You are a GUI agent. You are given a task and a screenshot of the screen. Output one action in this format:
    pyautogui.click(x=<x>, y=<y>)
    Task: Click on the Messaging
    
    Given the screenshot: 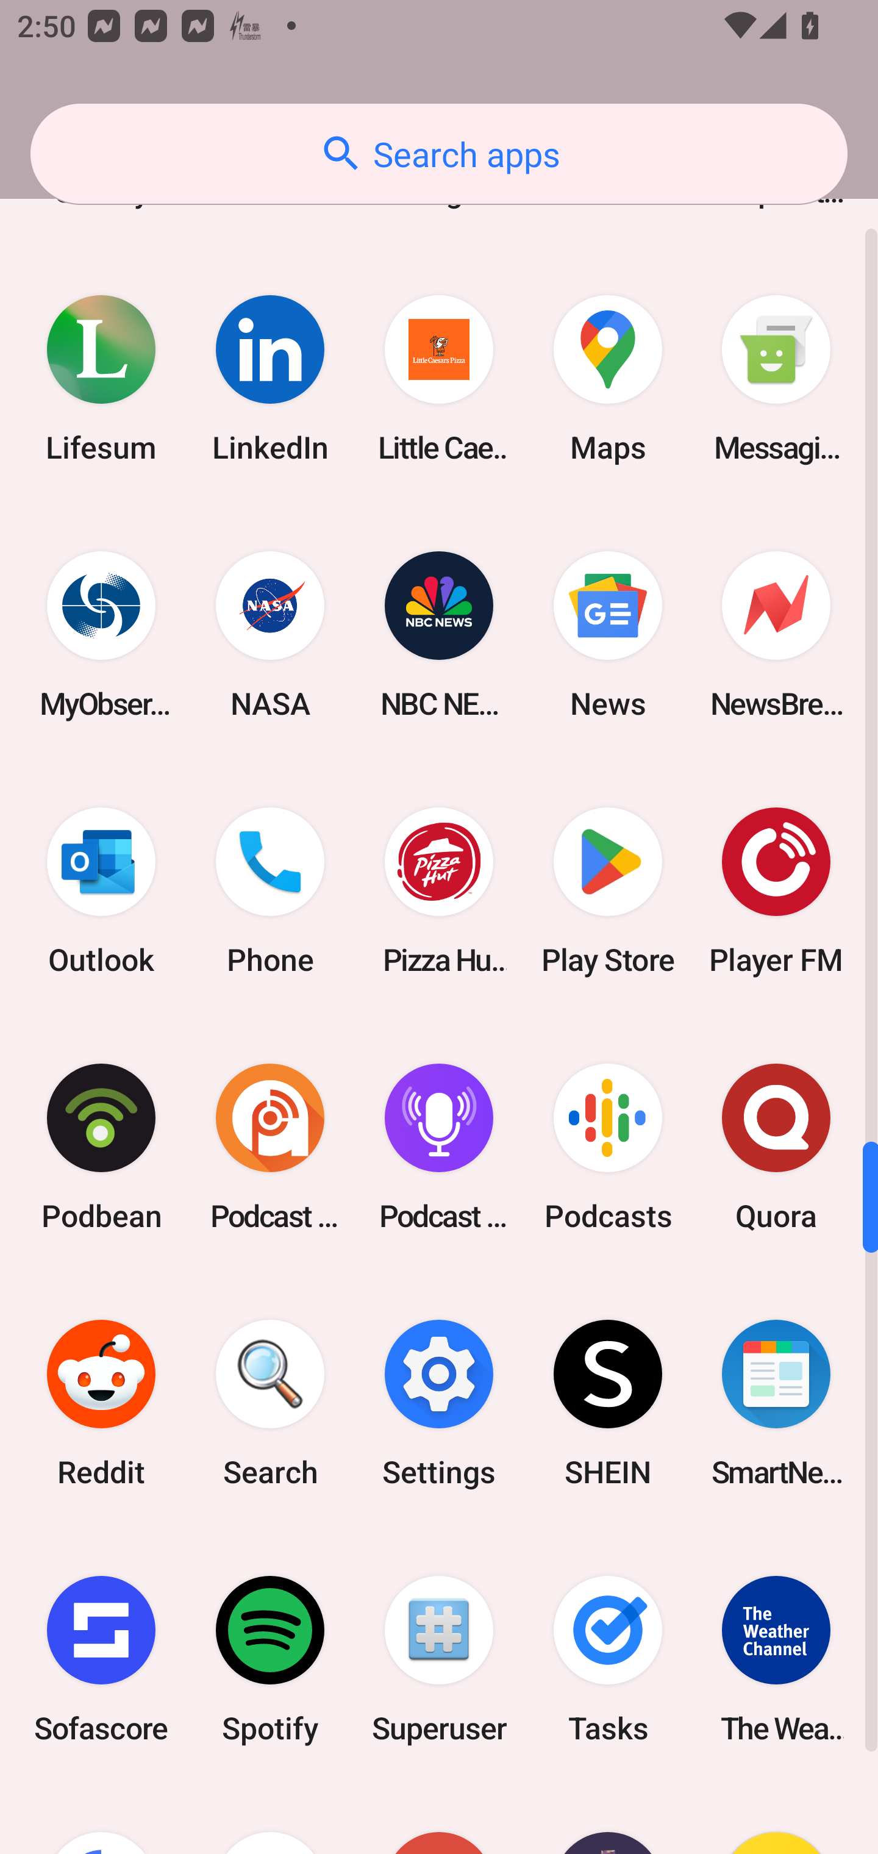 What is the action you would take?
    pyautogui.click(x=776, y=378)
    